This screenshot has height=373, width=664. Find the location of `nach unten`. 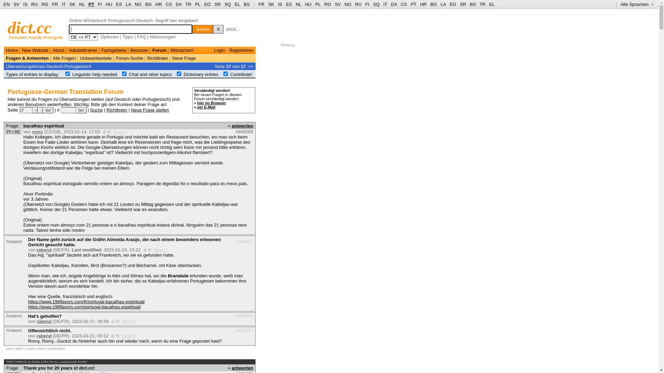

nach unten is located at coordinates (36, 348).